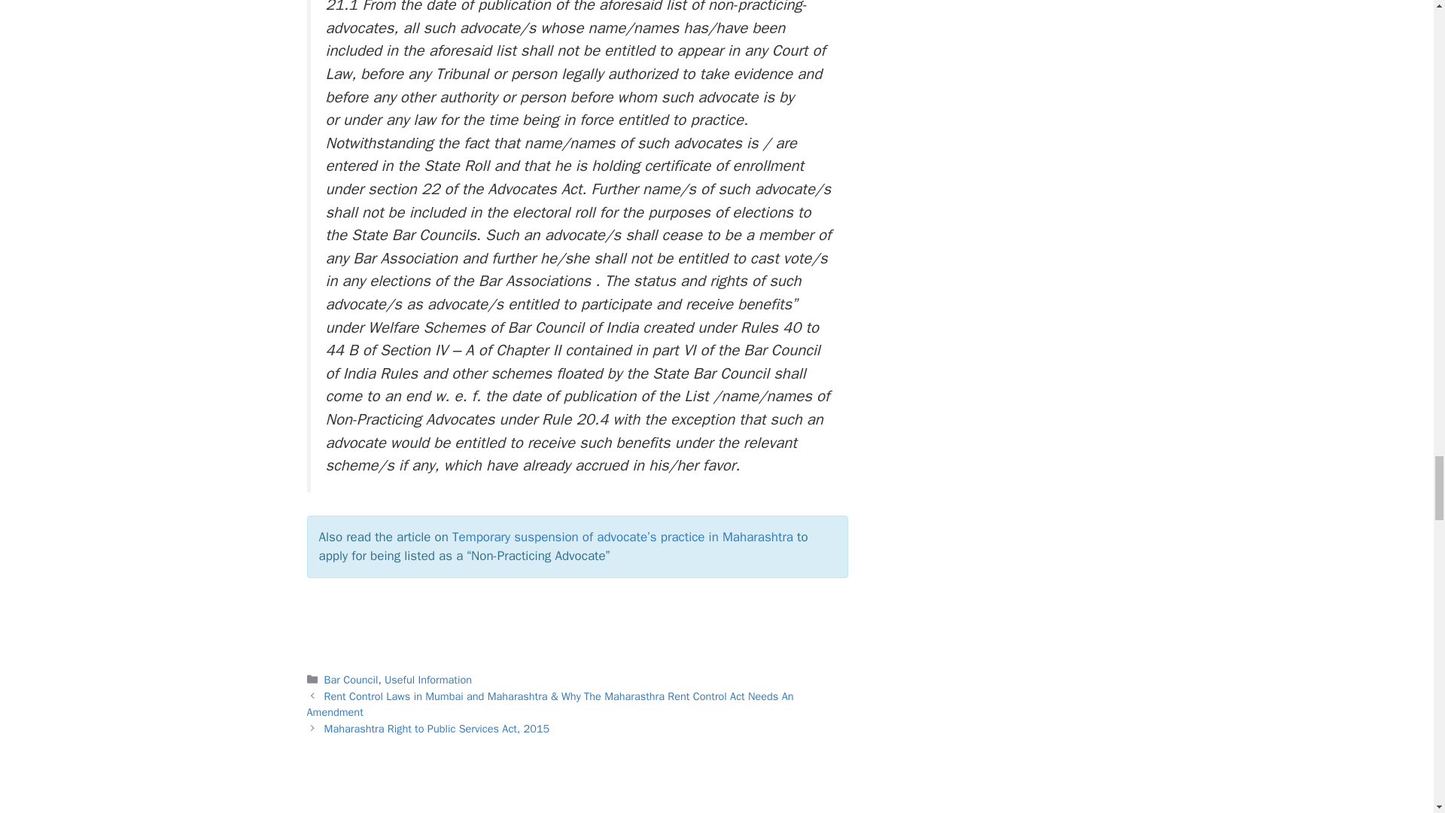 The width and height of the screenshot is (1445, 813). I want to click on Useful Information, so click(427, 679).